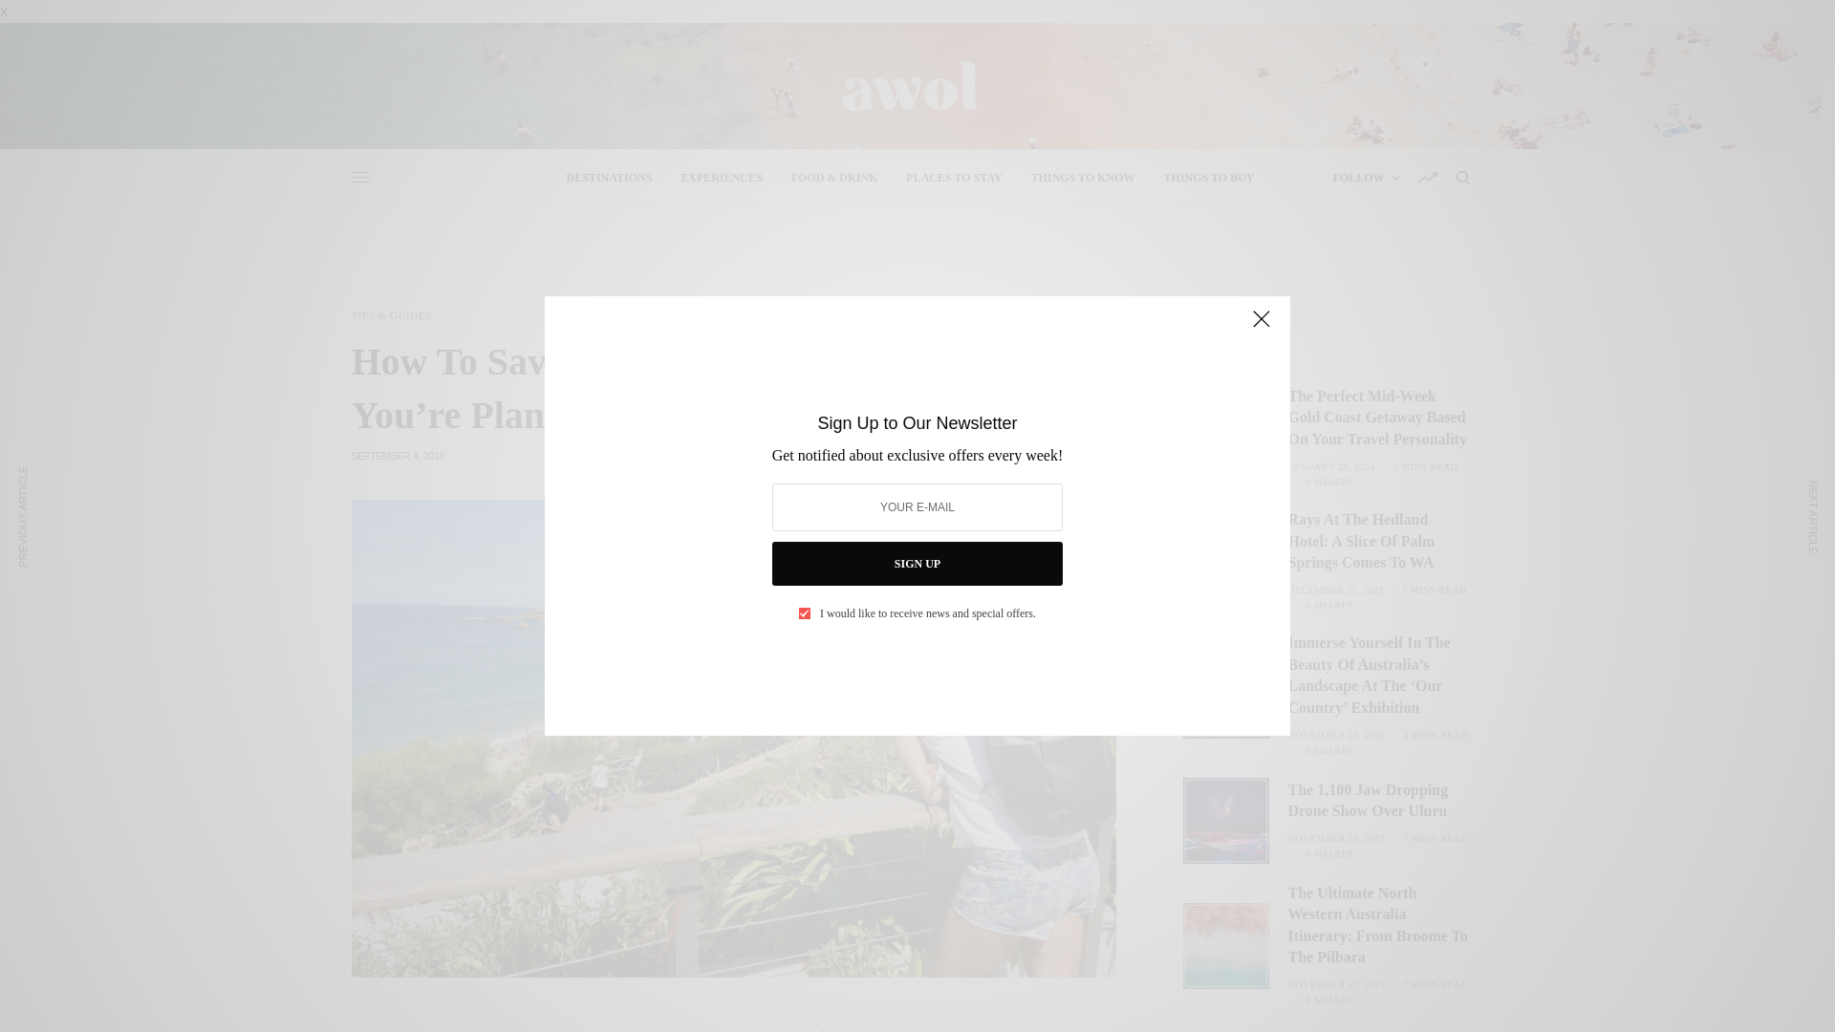 The height and width of the screenshot is (1032, 1835). Describe the element at coordinates (721, 178) in the screenshot. I see `EXPERIENCES` at that location.